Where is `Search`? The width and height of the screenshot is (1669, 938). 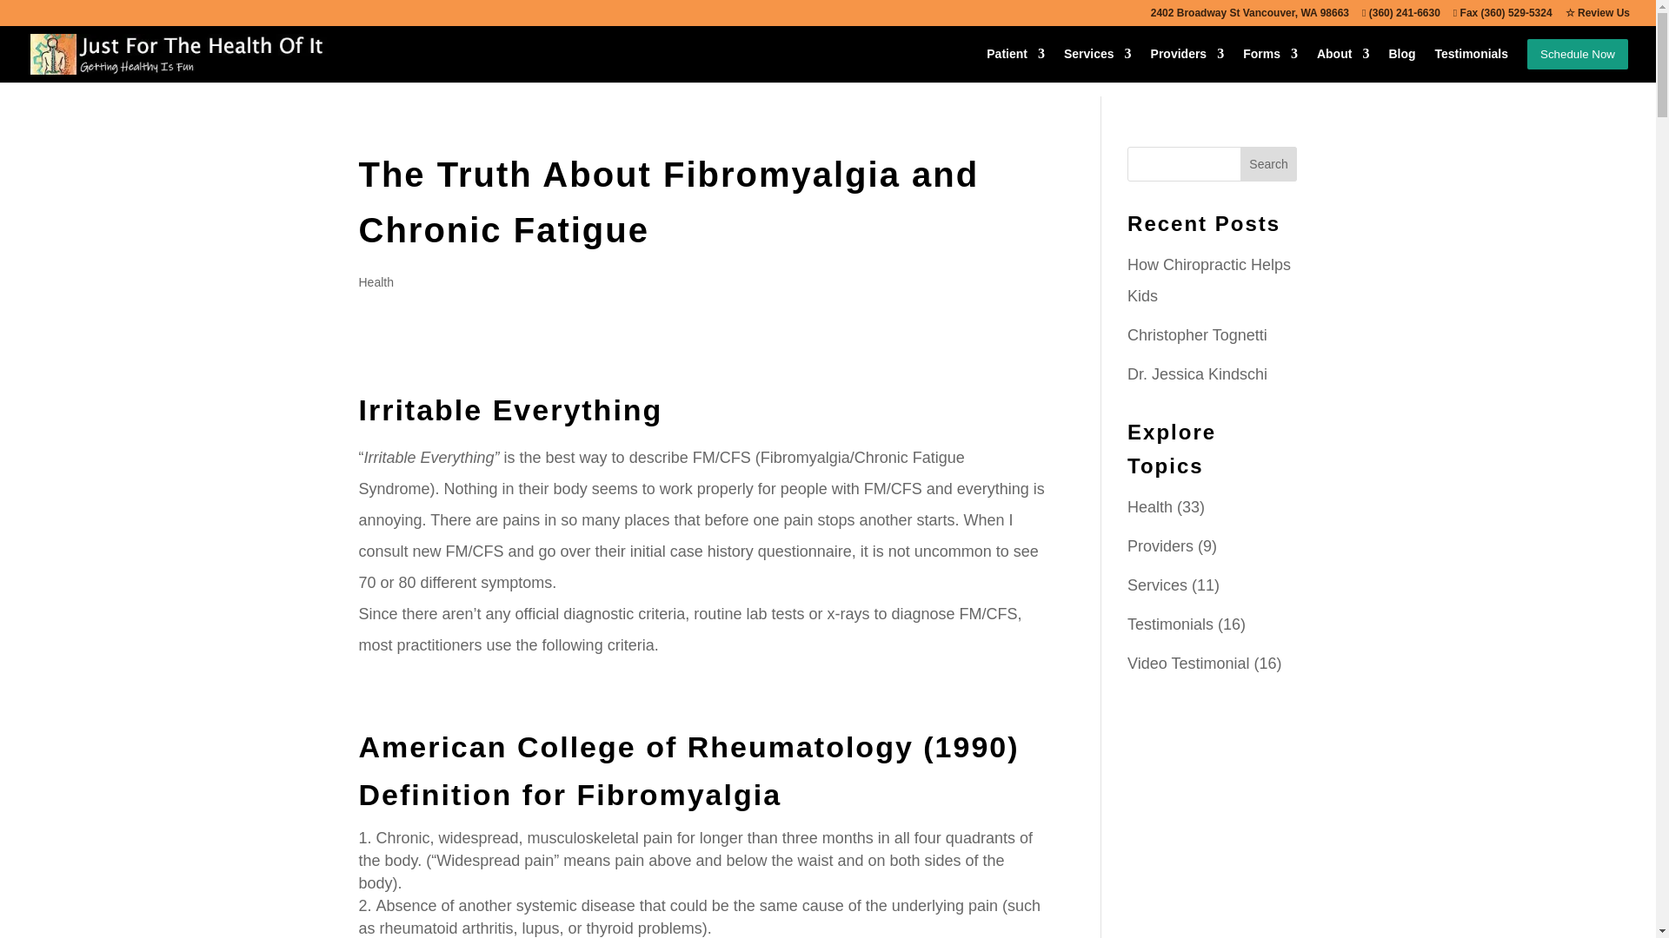
Search is located at coordinates (1269, 163).